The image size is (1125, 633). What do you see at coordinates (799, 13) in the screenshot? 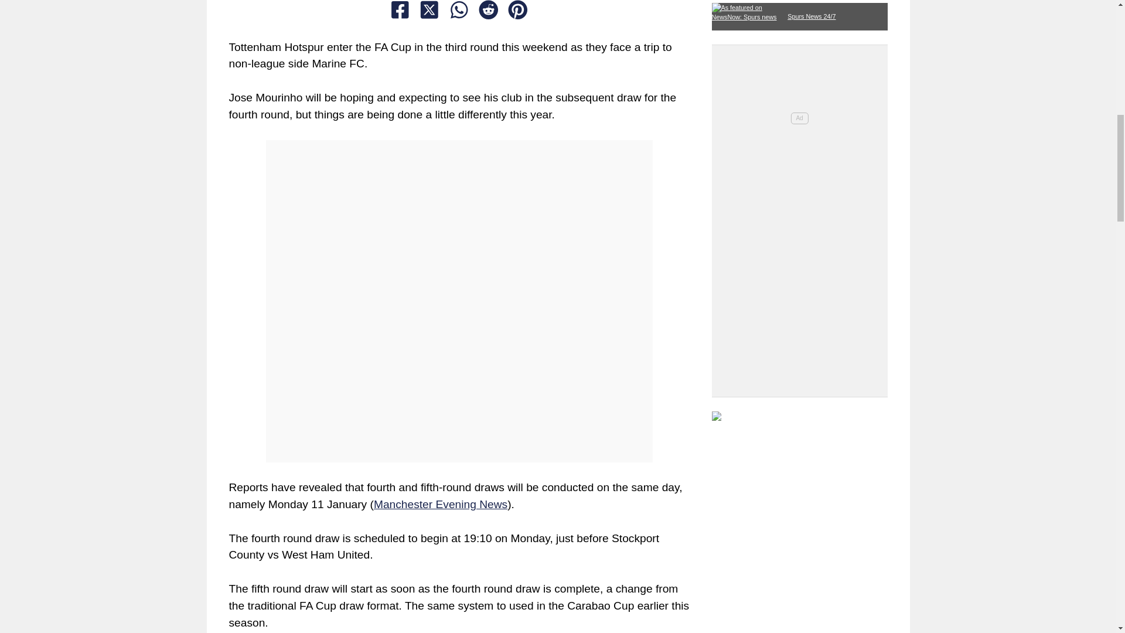
I see `Click here for more Spurs news from NewsNow` at bounding box center [799, 13].